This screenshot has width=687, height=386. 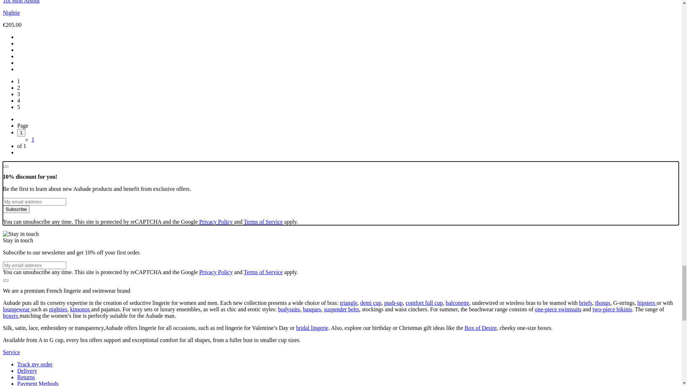 I want to click on Bralettes, so click(x=56, y=154).